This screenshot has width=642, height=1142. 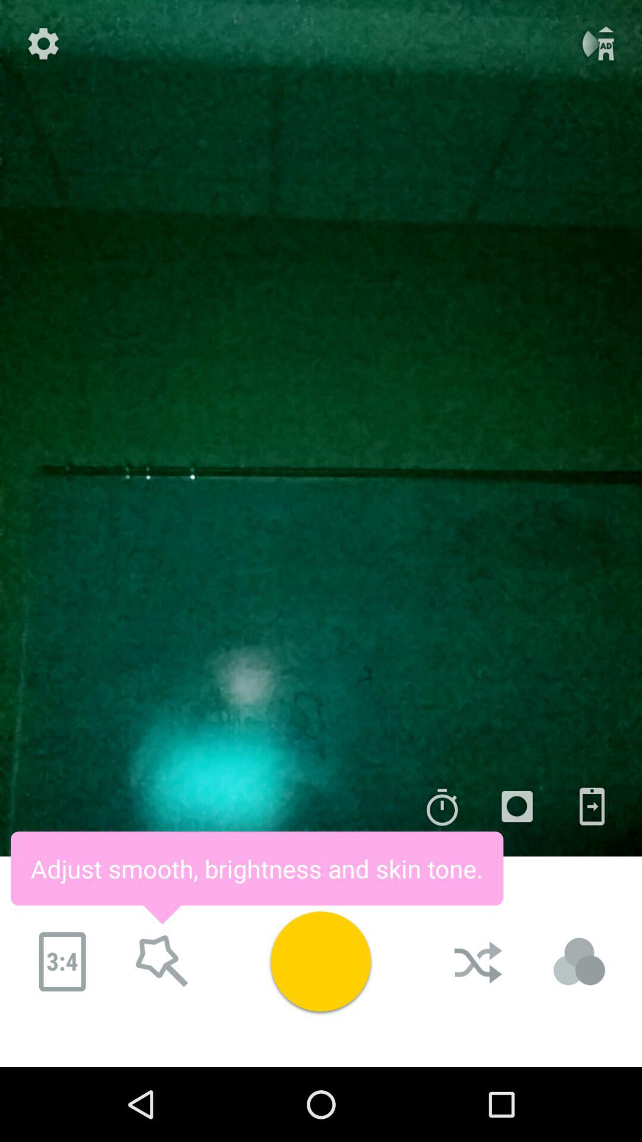 What do you see at coordinates (162, 962) in the screenshot?
I see `go to search` at bounding box center [162, 962].